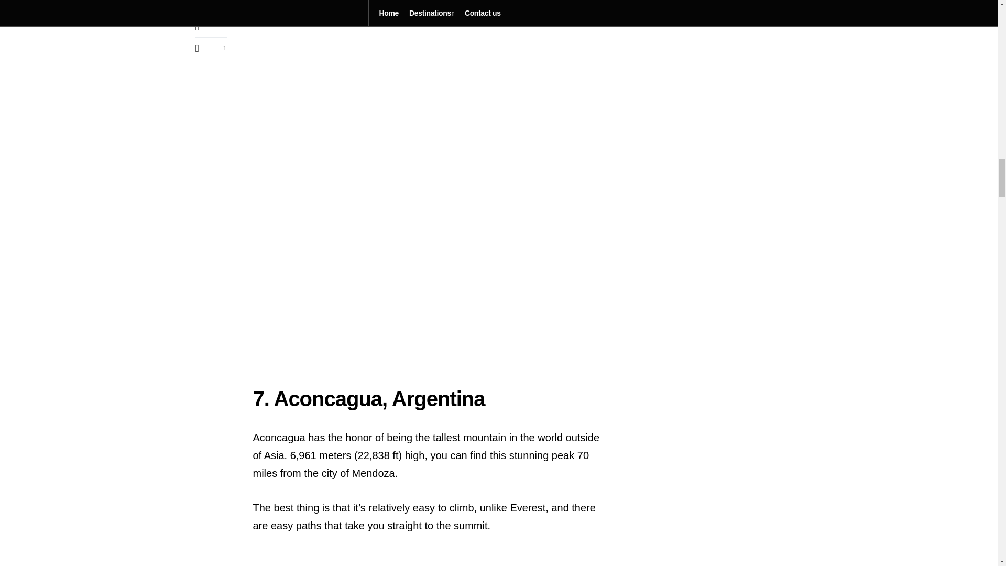 The height and width of the screenshot is (566, 1006). What do you see at coordinates (430, 34) in the screenshot?
I see `Top 10 Natural Wonders of South America You Must Visit 10` at bounding box center [430, 34].